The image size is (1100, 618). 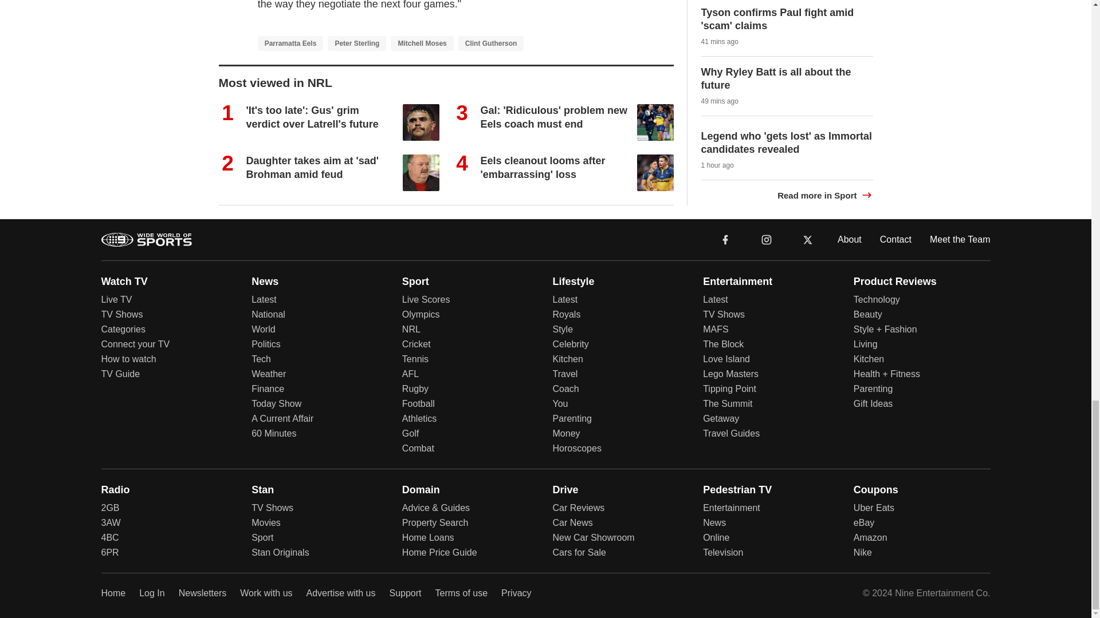 I want to click on x, so click(x=808, y=239).